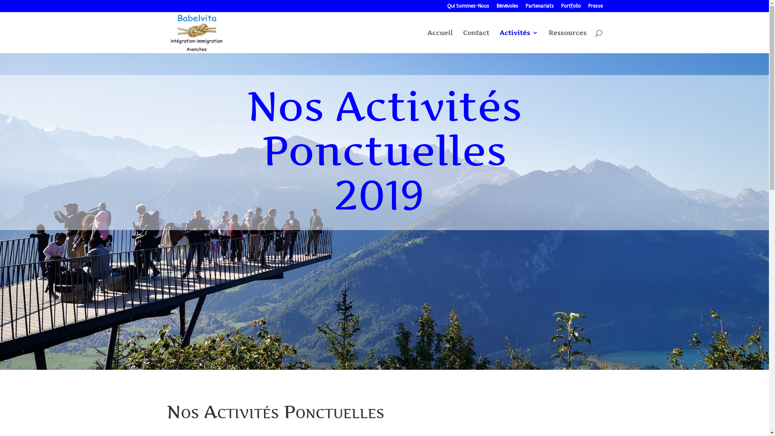 This screenshot has width=775, height=436. I want to click on Ressources, so click(567, 42).